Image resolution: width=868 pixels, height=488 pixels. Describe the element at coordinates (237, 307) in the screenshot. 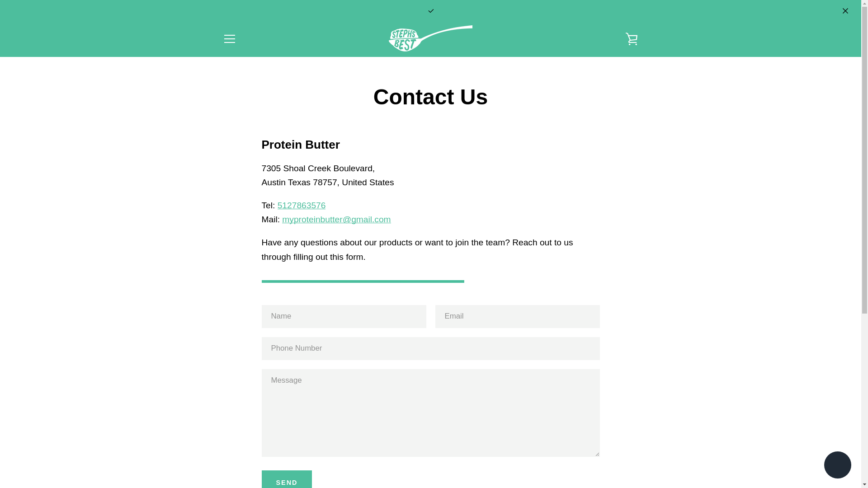

I see `SEARCH` at that location.